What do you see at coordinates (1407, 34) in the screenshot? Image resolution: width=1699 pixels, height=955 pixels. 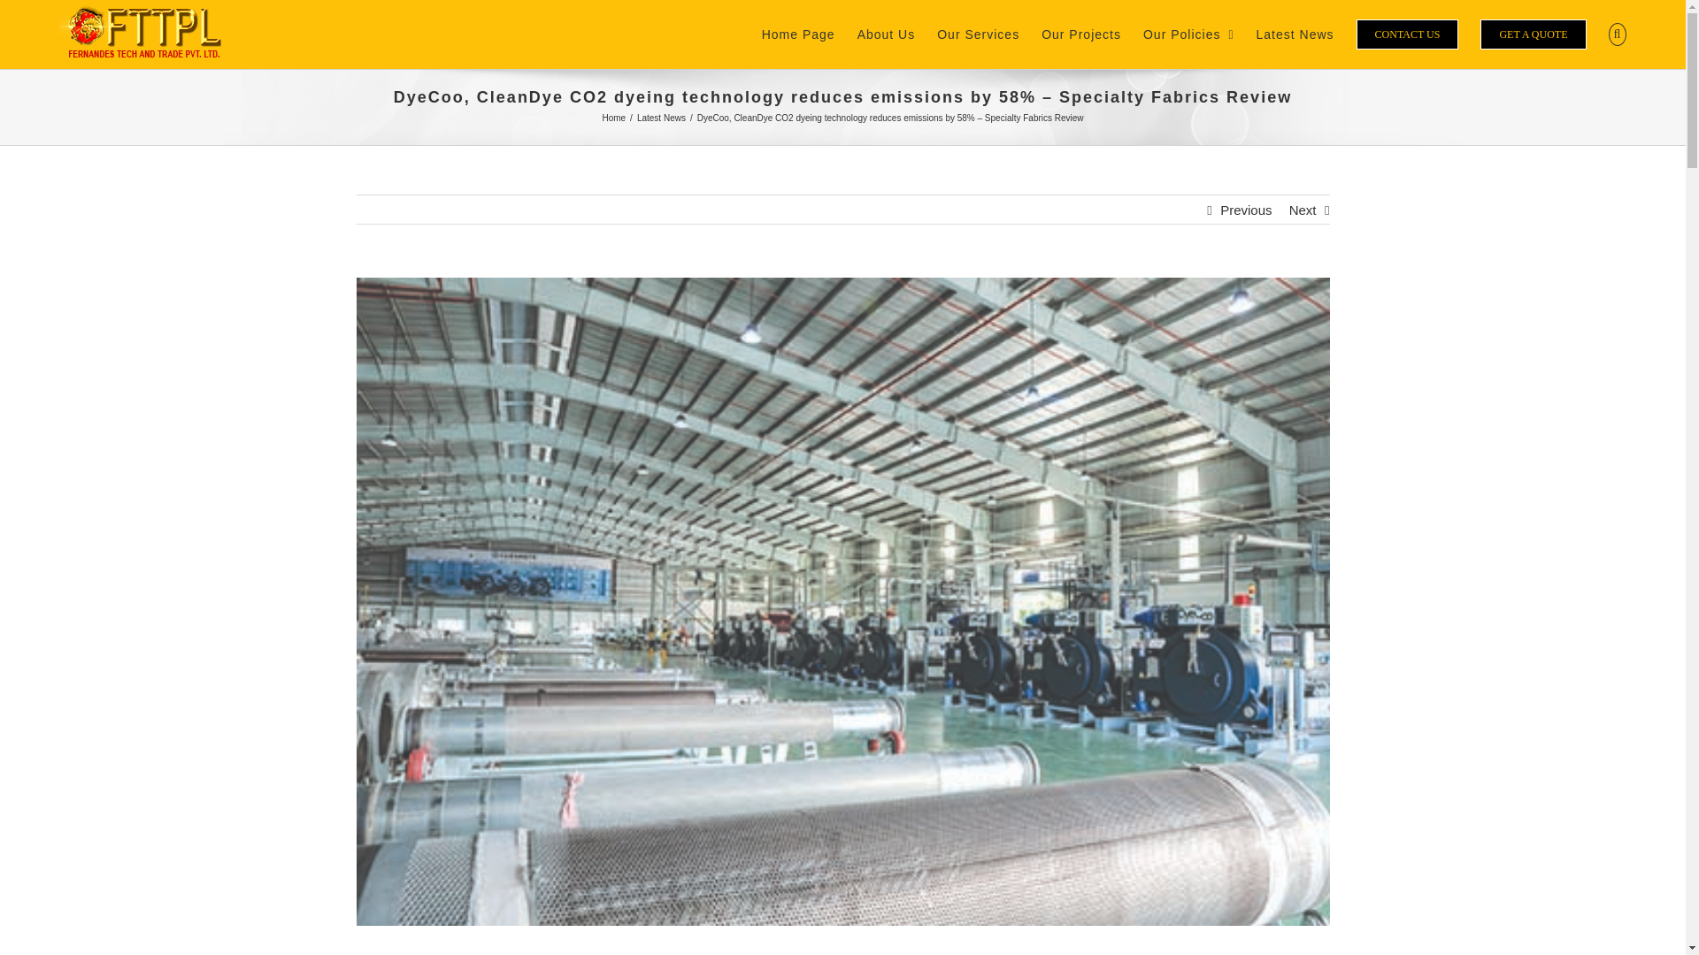 I see `CONTACT US` at bounding box center [1407, 34].